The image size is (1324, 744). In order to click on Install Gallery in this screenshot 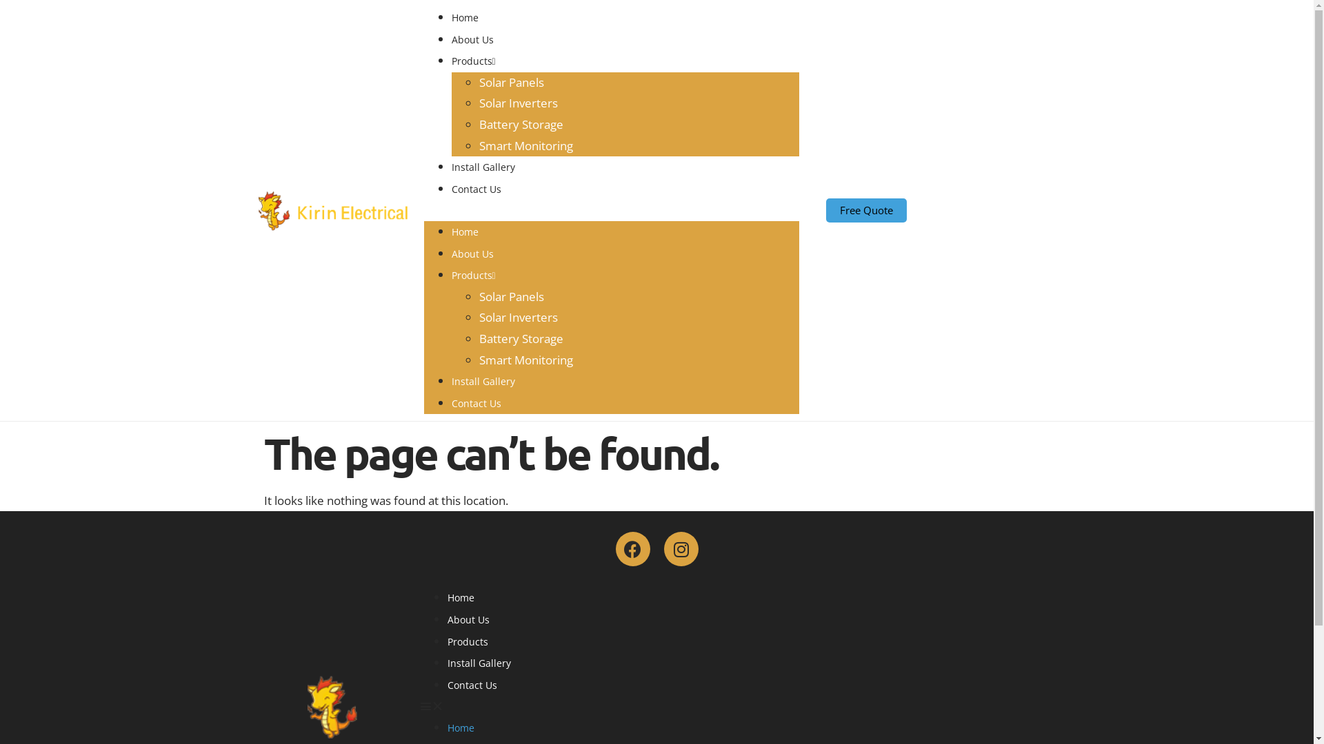, I will do `click(483, 167)`.